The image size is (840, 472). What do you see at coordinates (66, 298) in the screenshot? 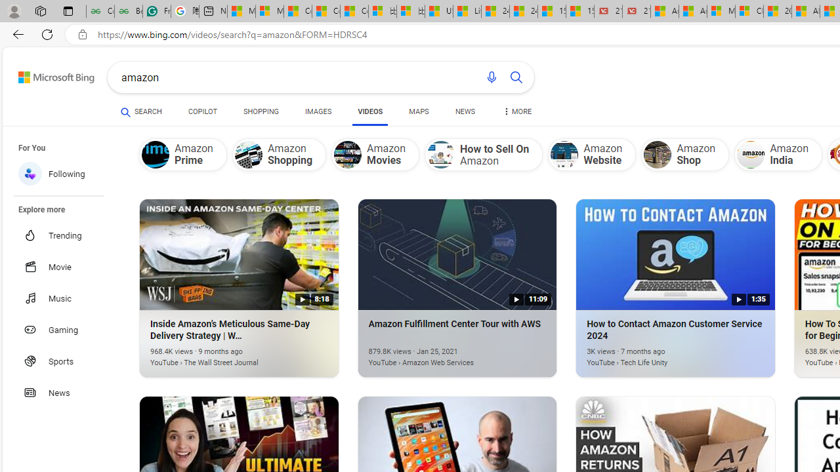
I see `Music` at bounding box center [66, 298].